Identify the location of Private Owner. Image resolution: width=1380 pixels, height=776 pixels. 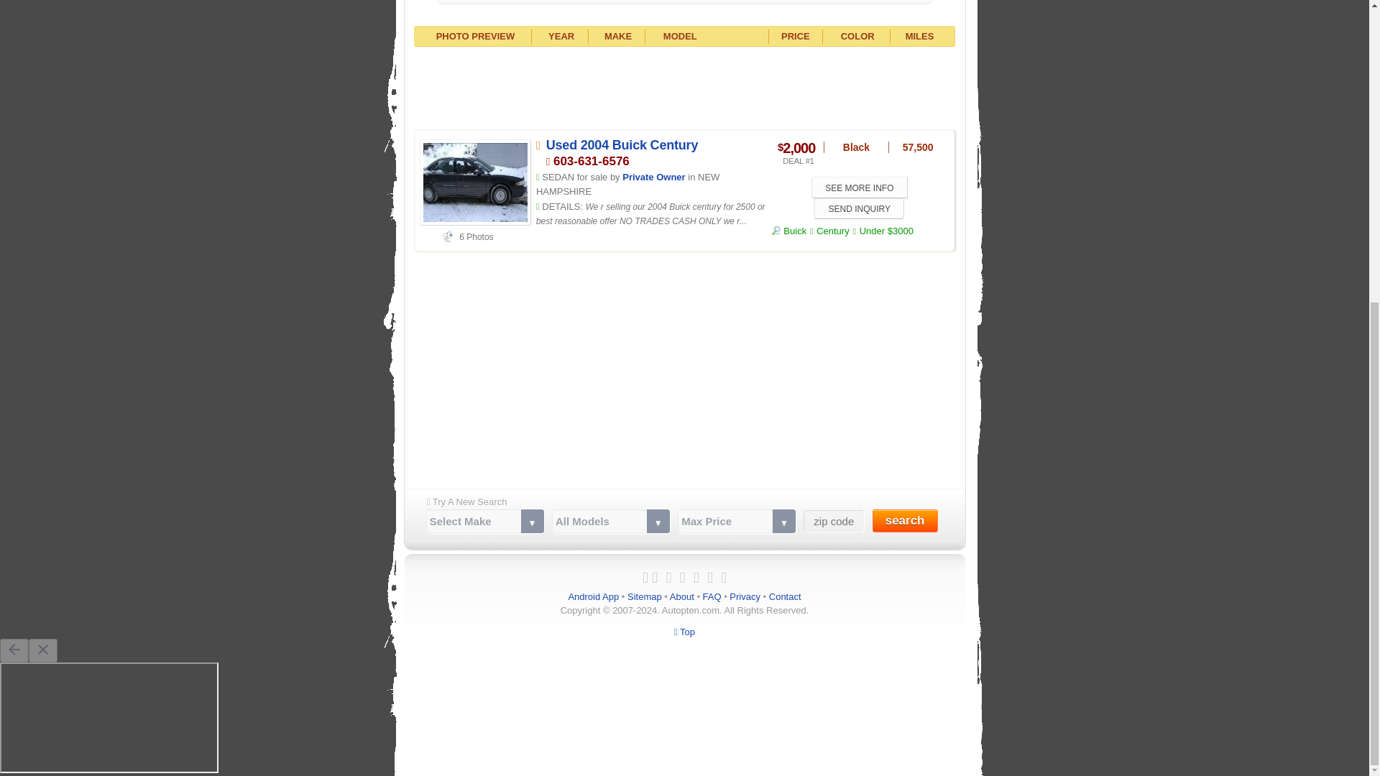
(653, 177).